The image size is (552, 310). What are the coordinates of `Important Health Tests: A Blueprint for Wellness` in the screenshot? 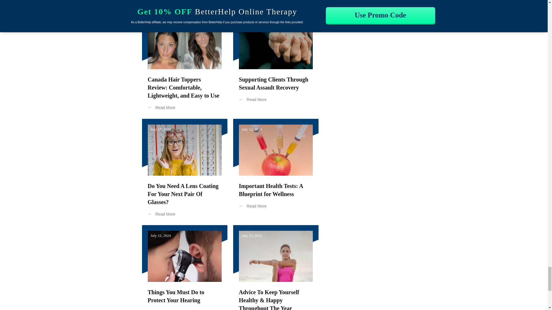 It's located at (271, 190).